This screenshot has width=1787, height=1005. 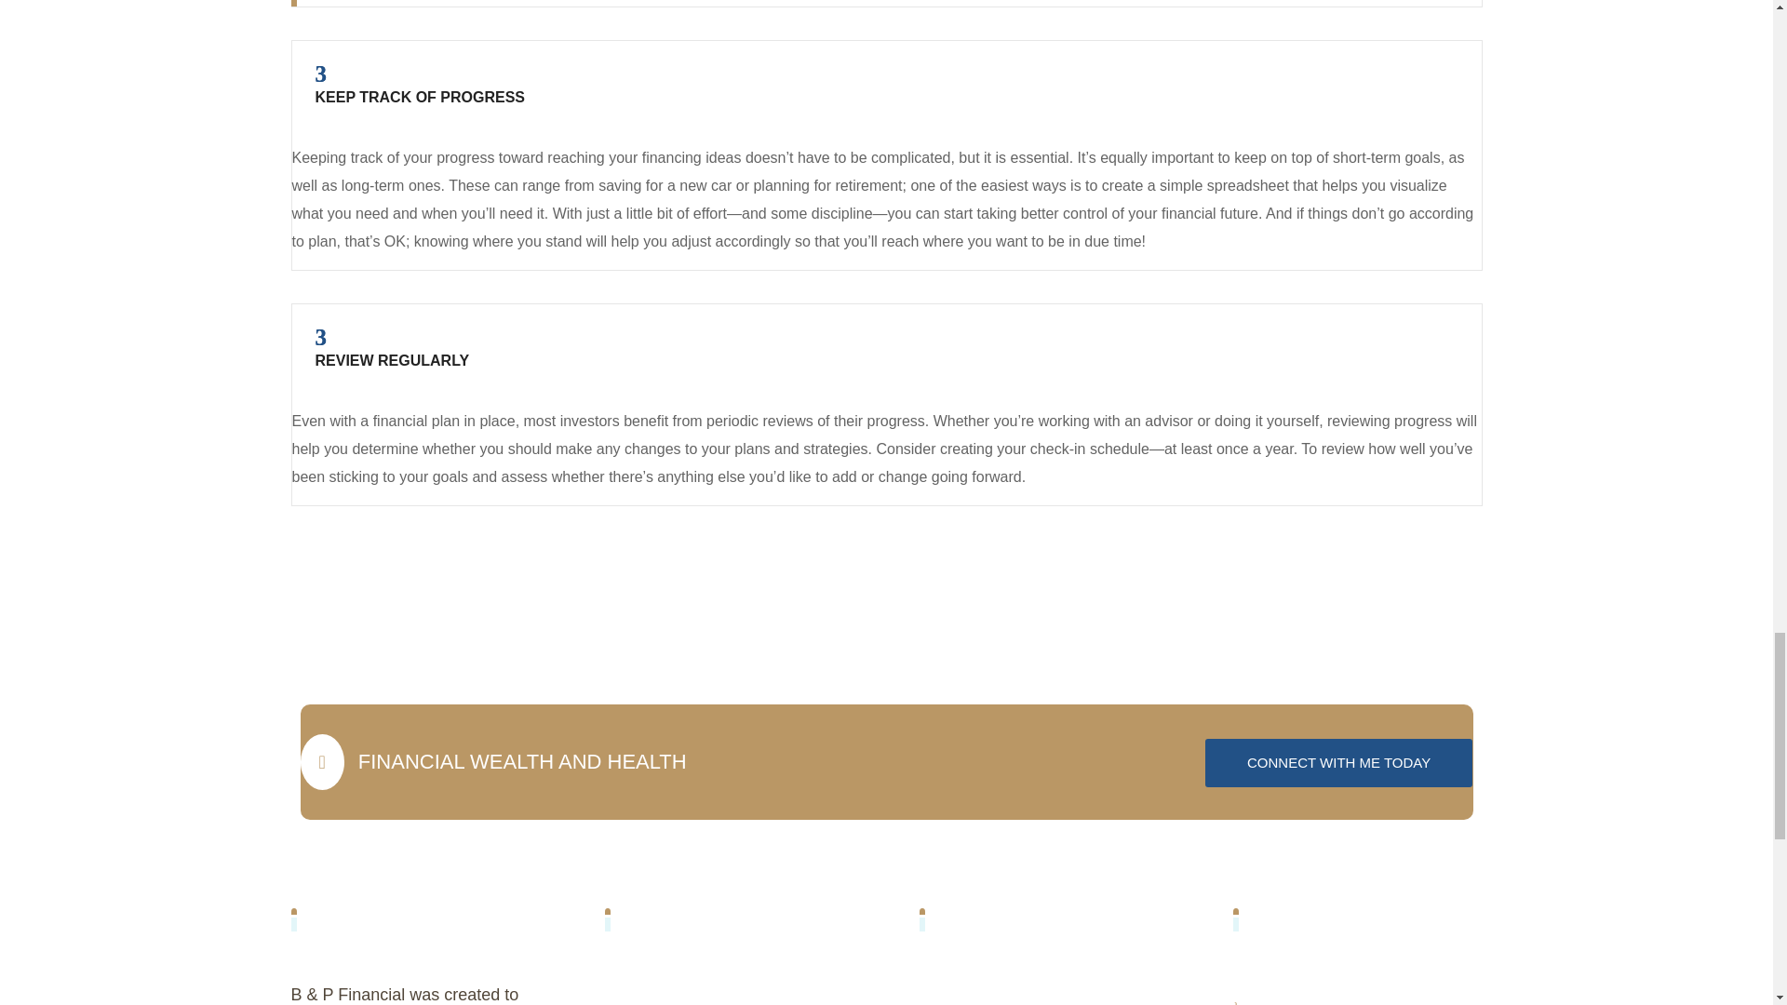 I want to click on CONNECT WITH ME TODAY, so click(x=1264, y=1002).